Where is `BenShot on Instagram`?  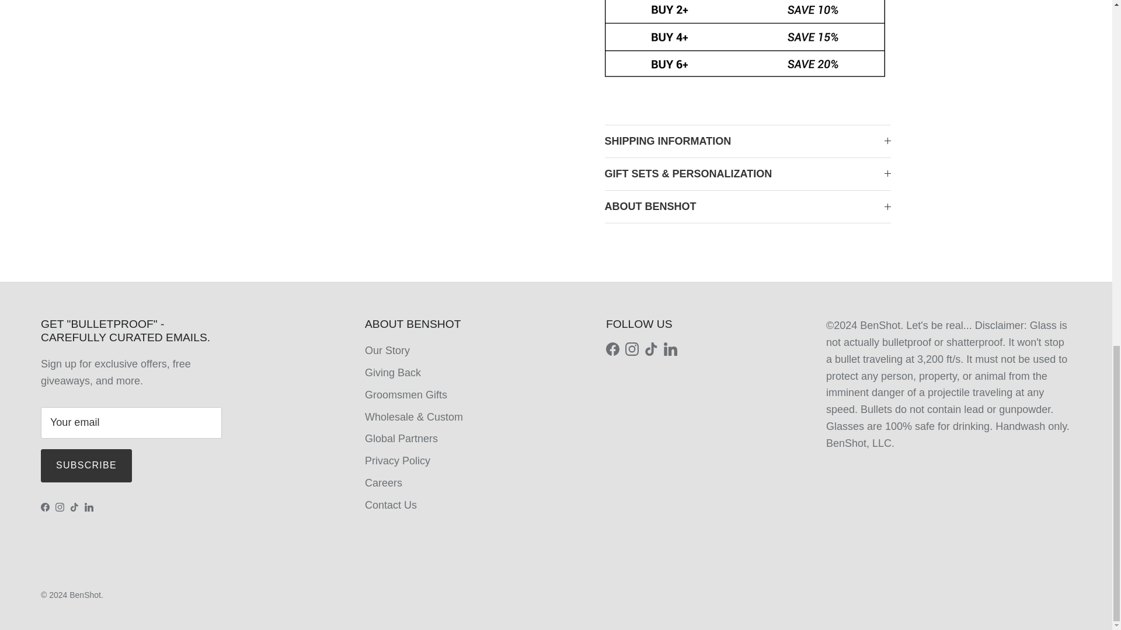
BenShot on Instagram is located at coordinates (632, 349).